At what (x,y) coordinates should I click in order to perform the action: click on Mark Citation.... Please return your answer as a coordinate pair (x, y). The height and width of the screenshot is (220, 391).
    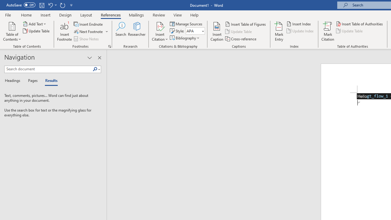
    Looking at the image, I should click on (327, 31).